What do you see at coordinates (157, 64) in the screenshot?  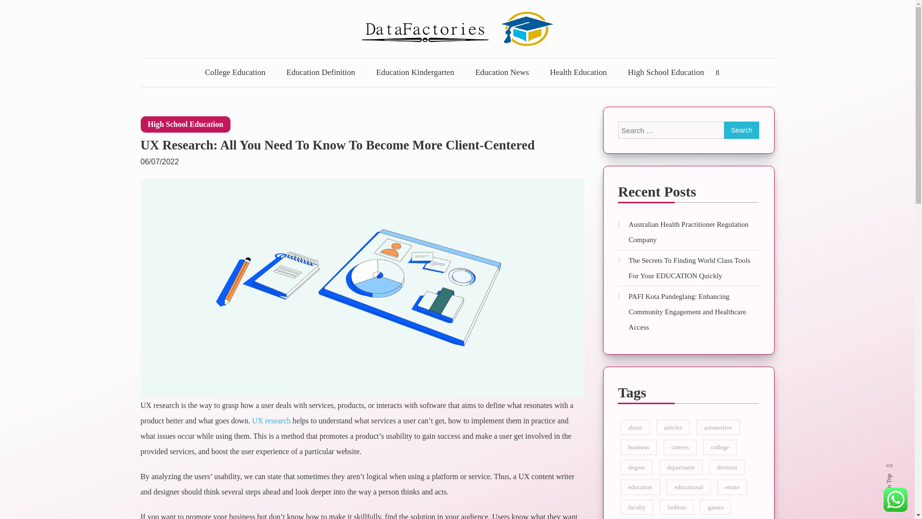 I see `DF` at bounding box center [157, 64].